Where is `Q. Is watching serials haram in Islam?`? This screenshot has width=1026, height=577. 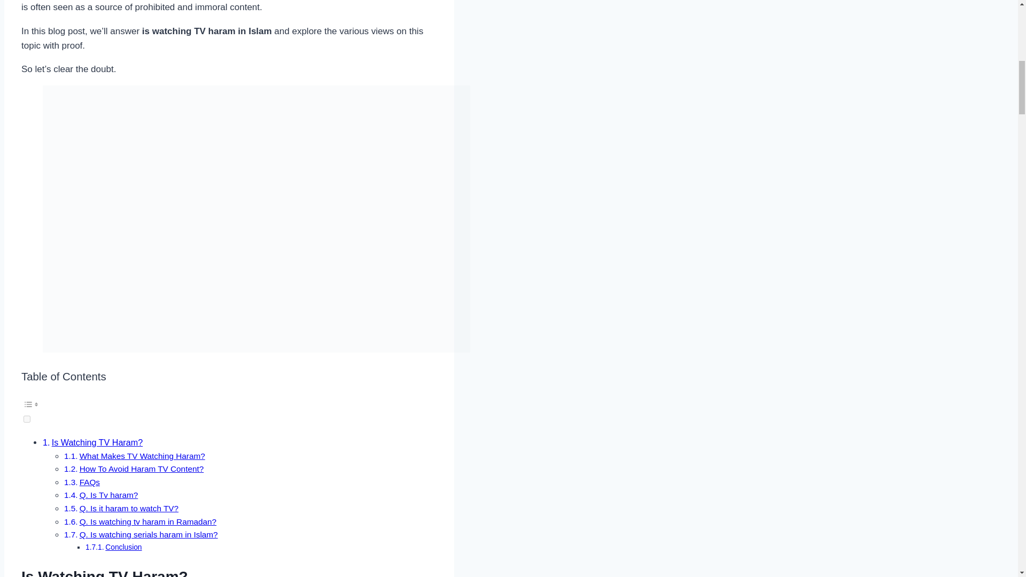
Q. Is watching serials haram in Islam? is located at coordinates (149, 534).